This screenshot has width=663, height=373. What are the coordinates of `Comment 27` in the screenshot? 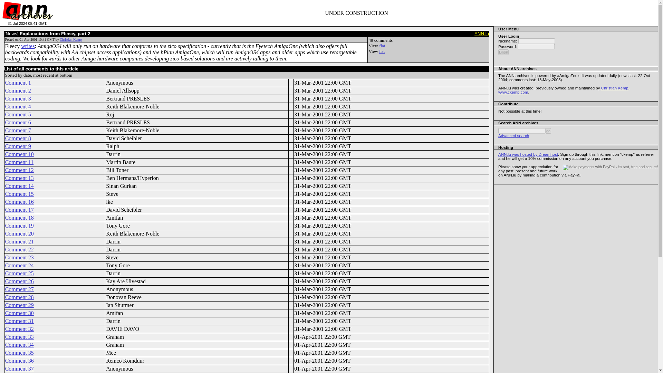 It's located at (19, 289).